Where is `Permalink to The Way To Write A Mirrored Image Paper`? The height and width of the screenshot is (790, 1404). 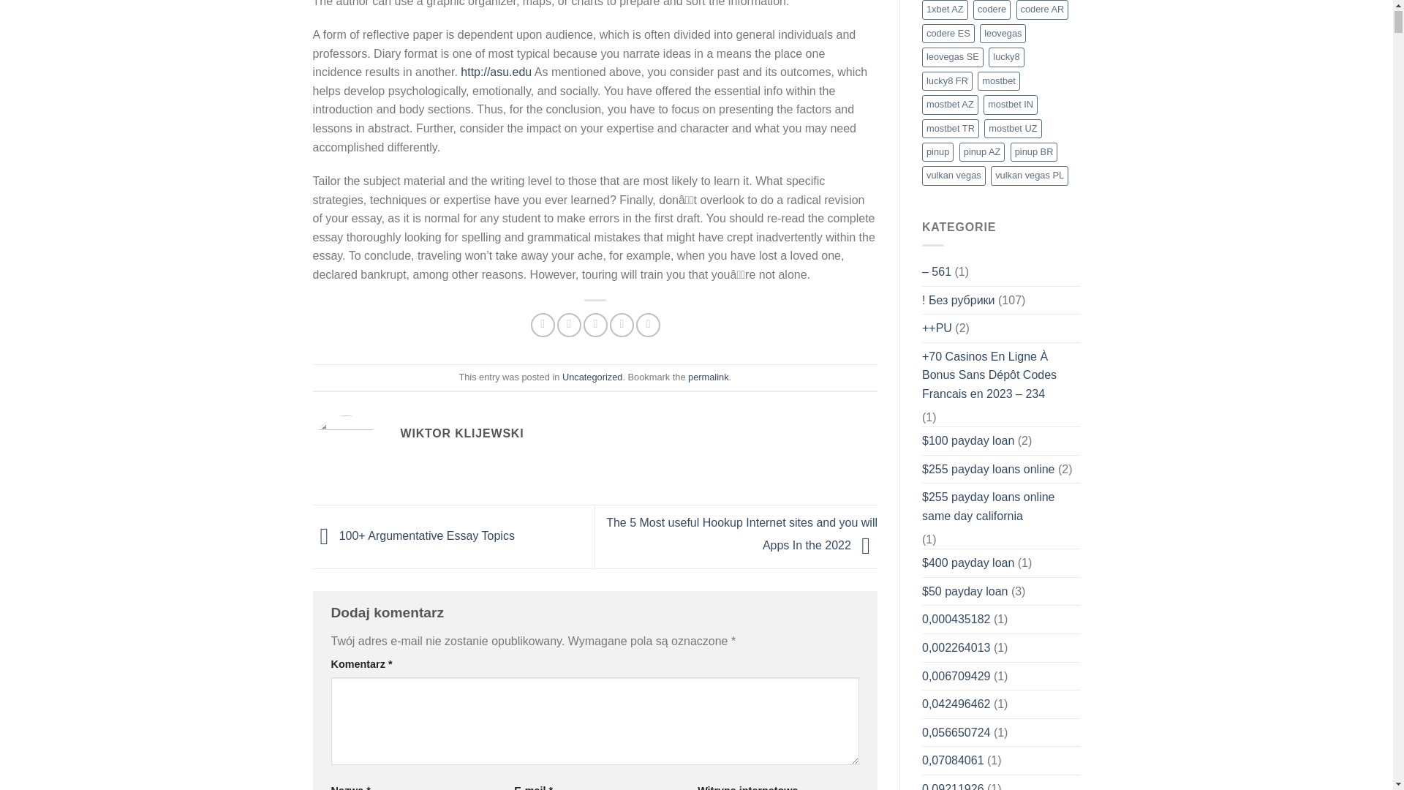
Permalink to The Way To Write A Mirrored Image Paper is located at coordinates (708, 376).